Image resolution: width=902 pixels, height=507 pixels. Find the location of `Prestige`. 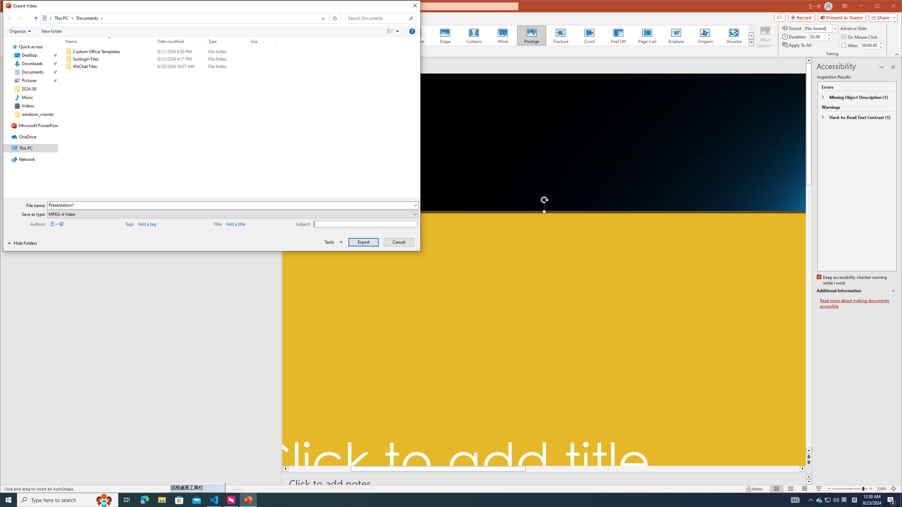

Prestige is located at coordinates (531, 36).